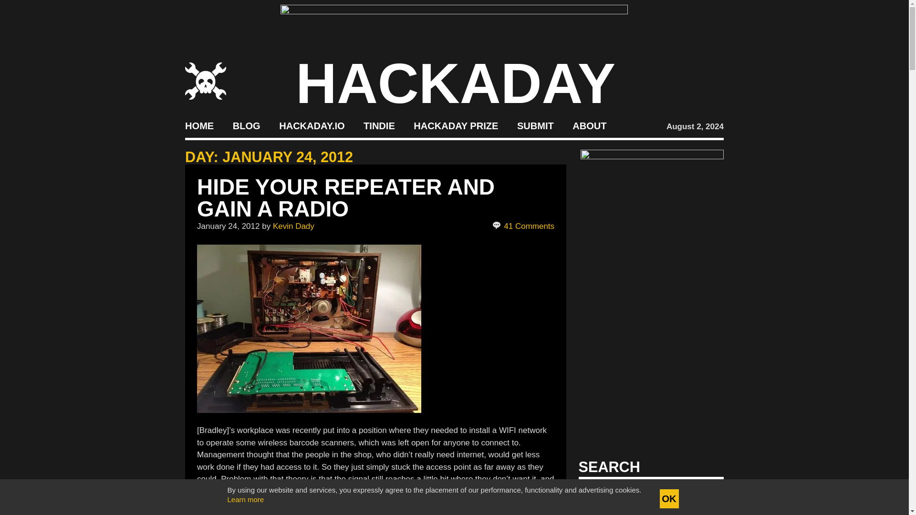  I want to click on SUBMIT, so click(535, 126).